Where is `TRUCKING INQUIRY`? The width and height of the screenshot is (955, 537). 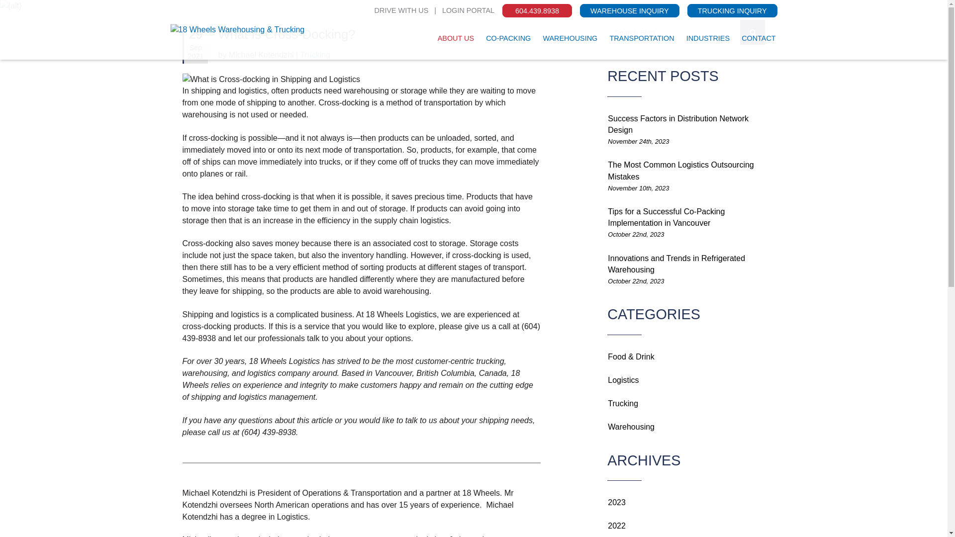
TRUCKING INQUIRY is located at coordinates (732, 11).